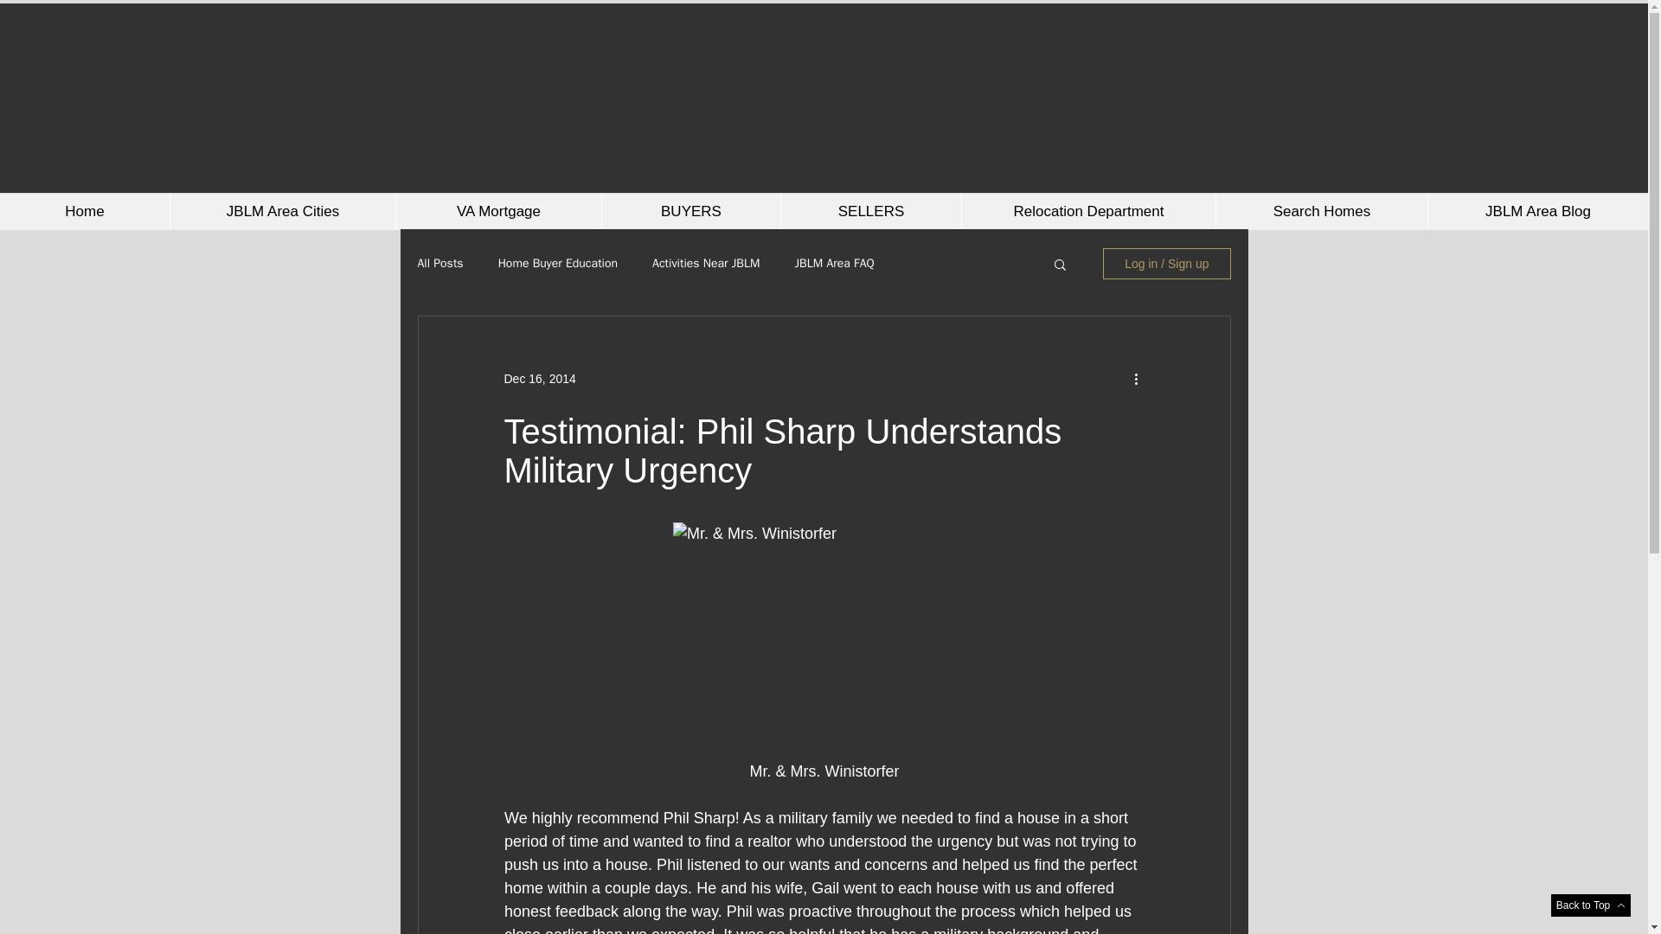 The width and height of the screenshot is (1661, 934). Describe the element at coordinates (439, 263) in the screenshot. I see `All Posts` at that location.